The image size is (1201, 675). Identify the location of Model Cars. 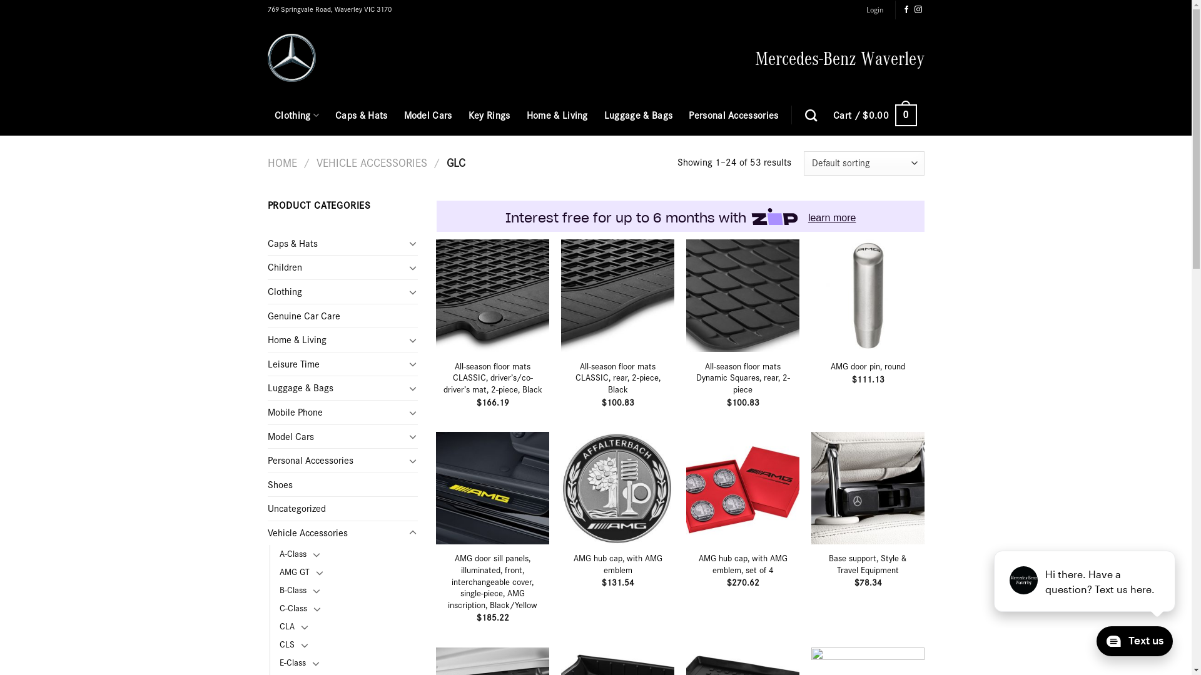
(428, 115).